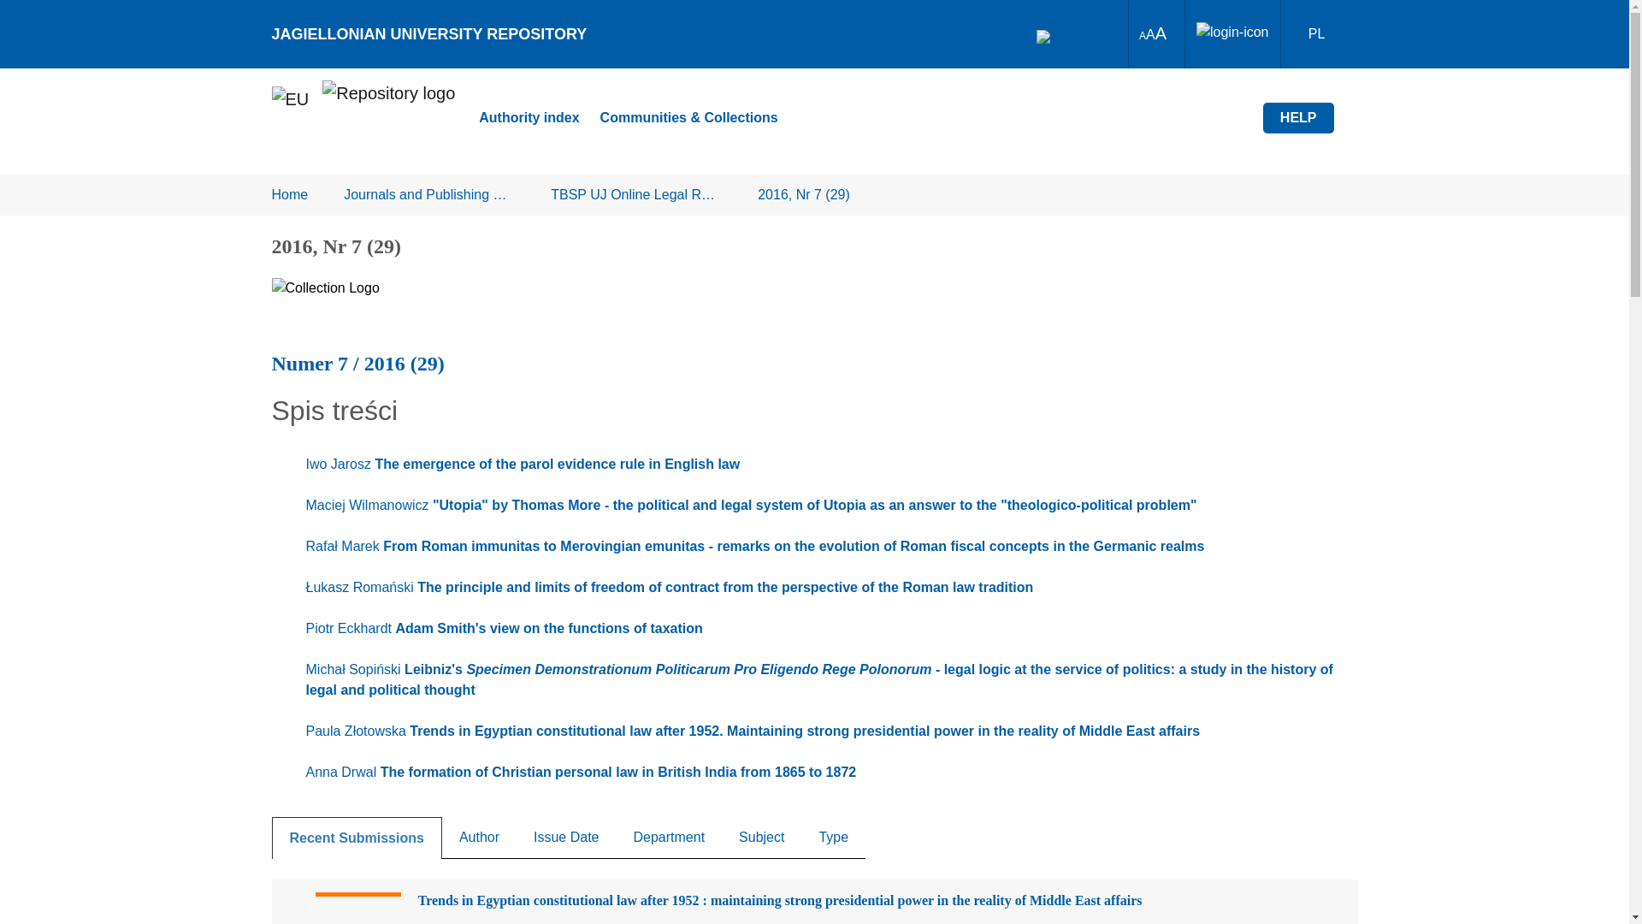 The width and height of the screenshot is (1642, 924). I want to click on Change text size, so click(1153, 34).